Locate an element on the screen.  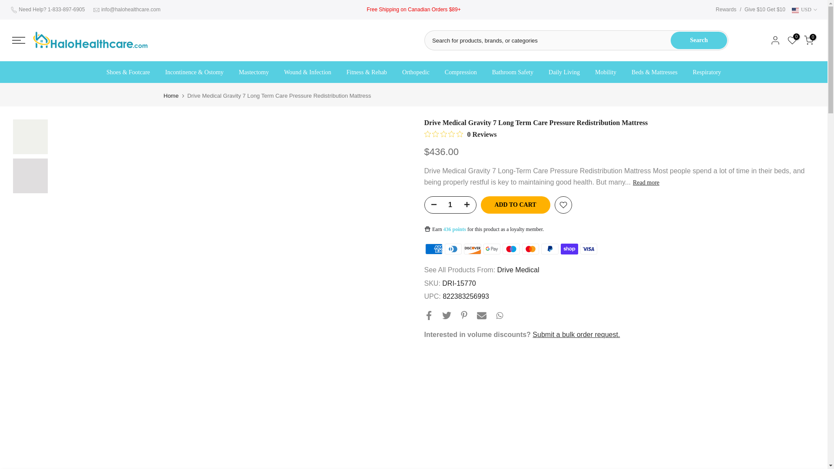
0 Reviews is located at coordinates (460, 135).